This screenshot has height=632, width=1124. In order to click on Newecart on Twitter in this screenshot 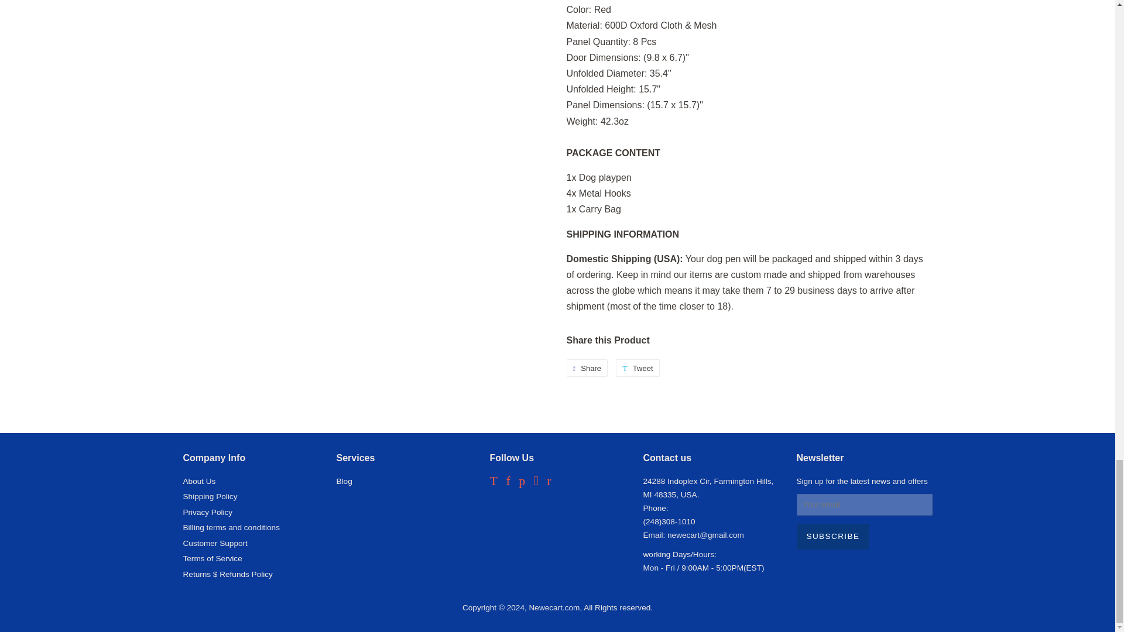, I will do `click(493, 482)`.